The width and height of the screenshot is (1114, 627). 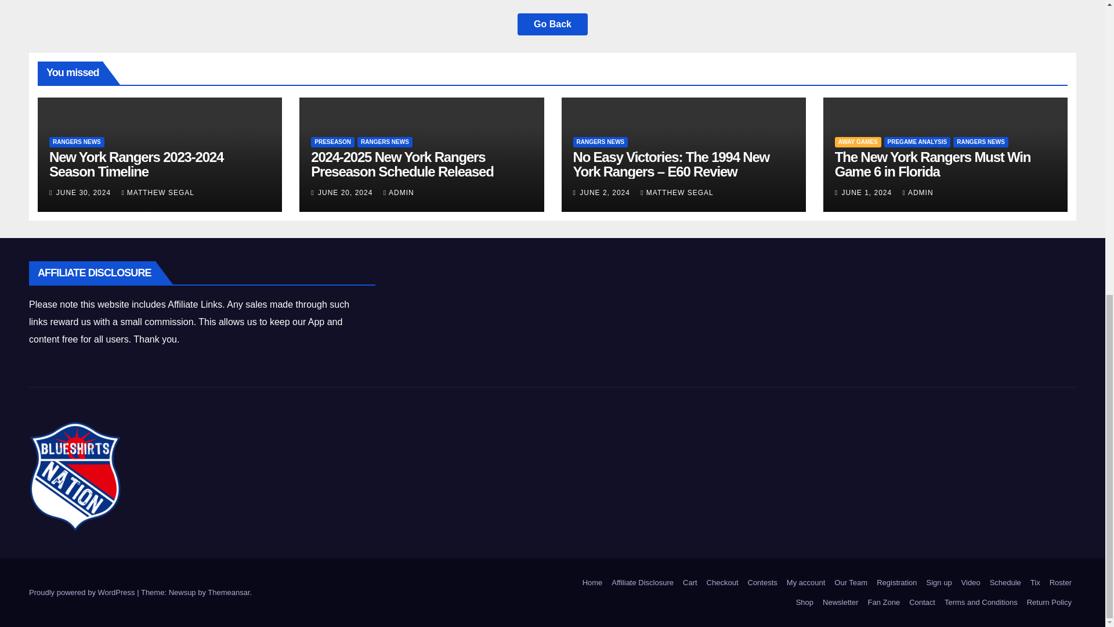 What do you see at coordinates (332, 142) in the screenshot?
I see `PRESEASON` at bounding box center [332, 142].